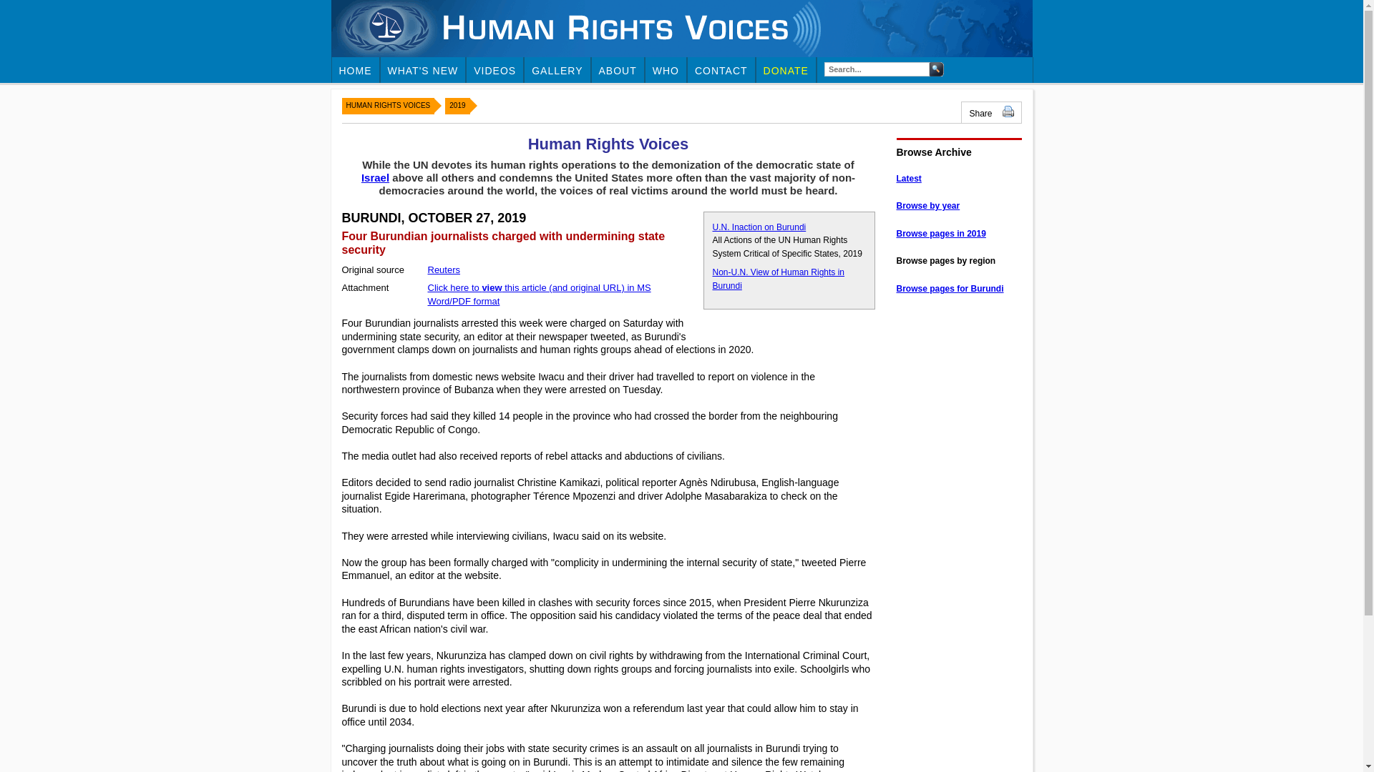 This screenshot has width=1374, height=772. I want to click on CONTACT, so click(721, 70).